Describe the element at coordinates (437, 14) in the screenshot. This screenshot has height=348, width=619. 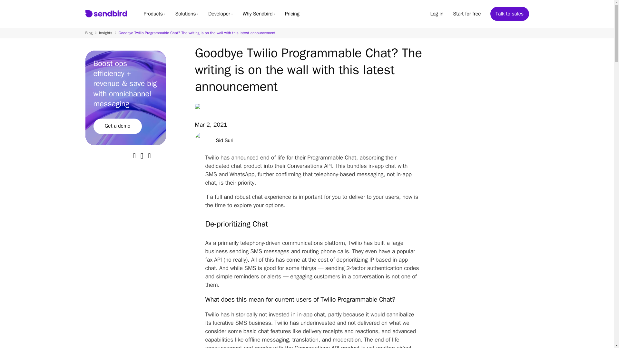
I see `Log in` at that location.